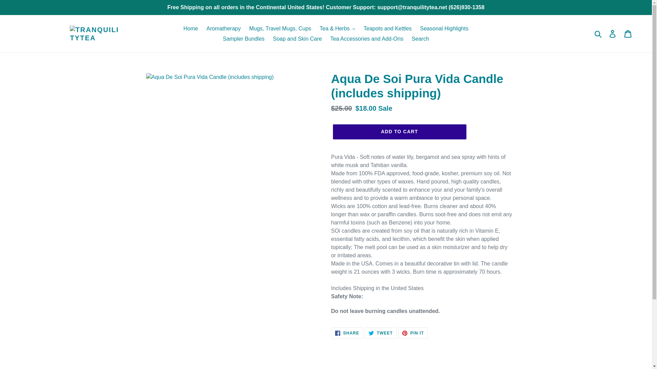  I want to click on Search, so click(420, 39).